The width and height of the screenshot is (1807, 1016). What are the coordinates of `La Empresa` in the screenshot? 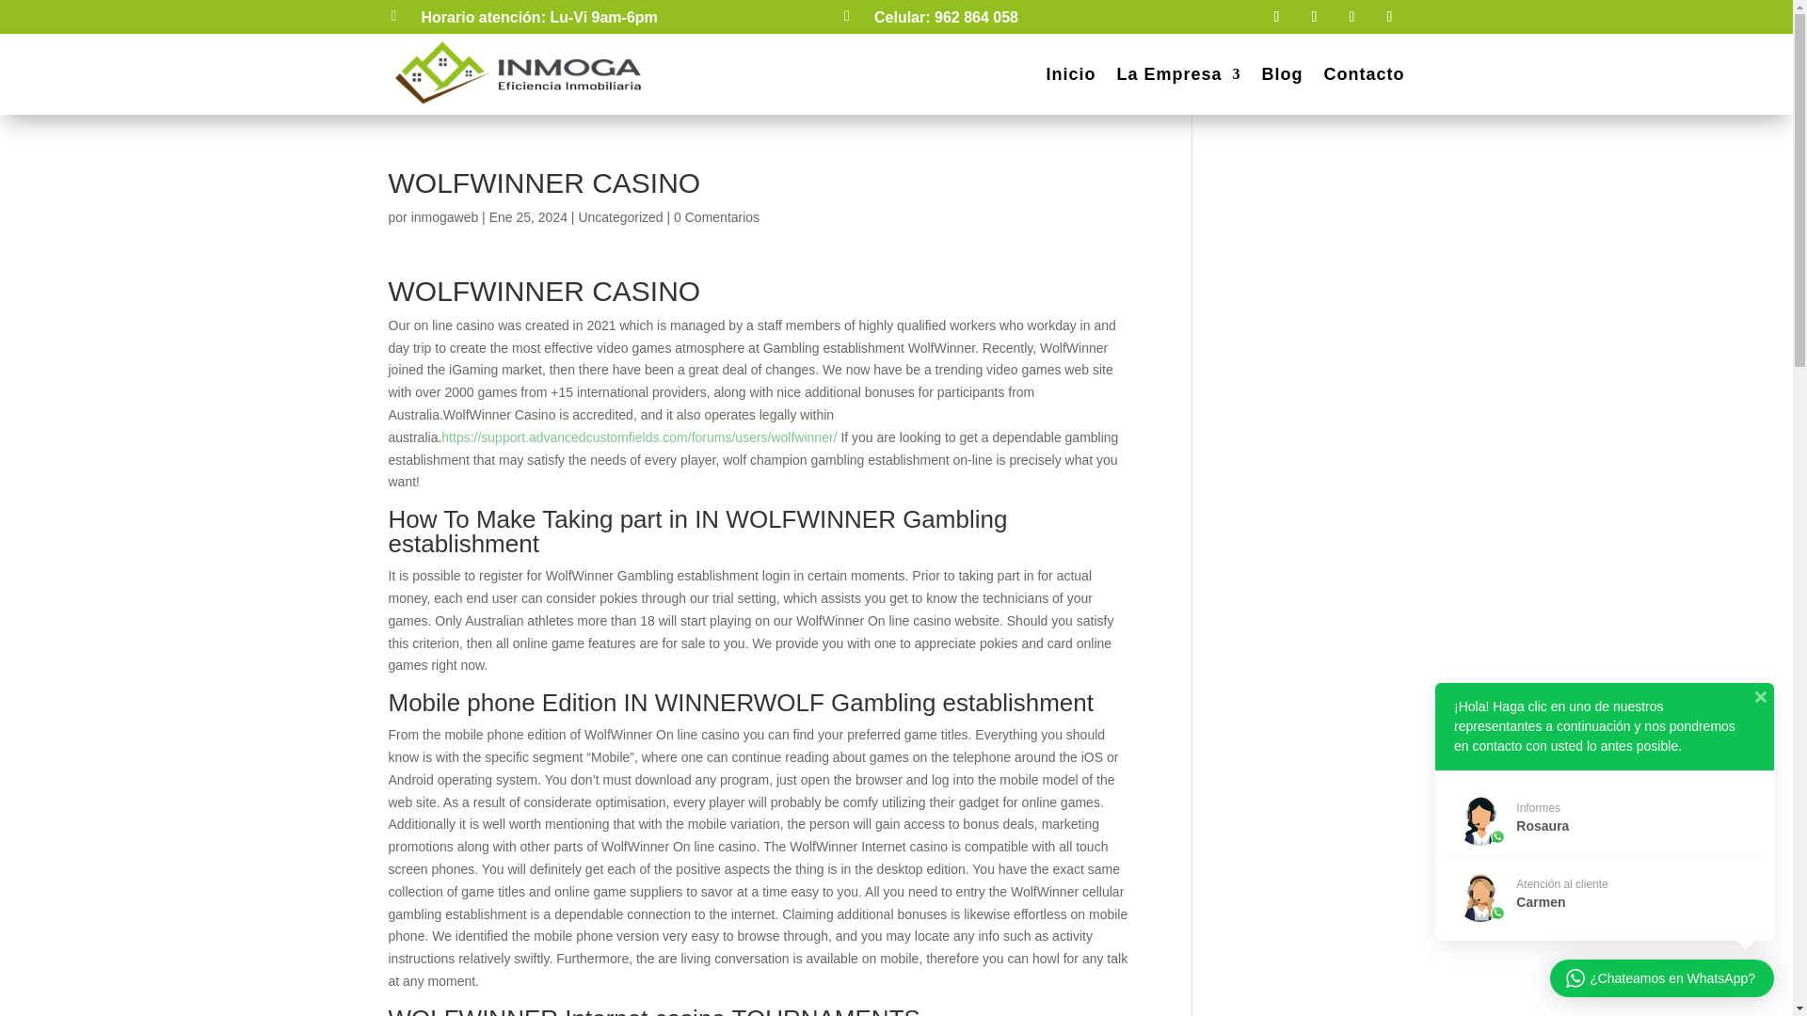 It's located at (1178, 73).